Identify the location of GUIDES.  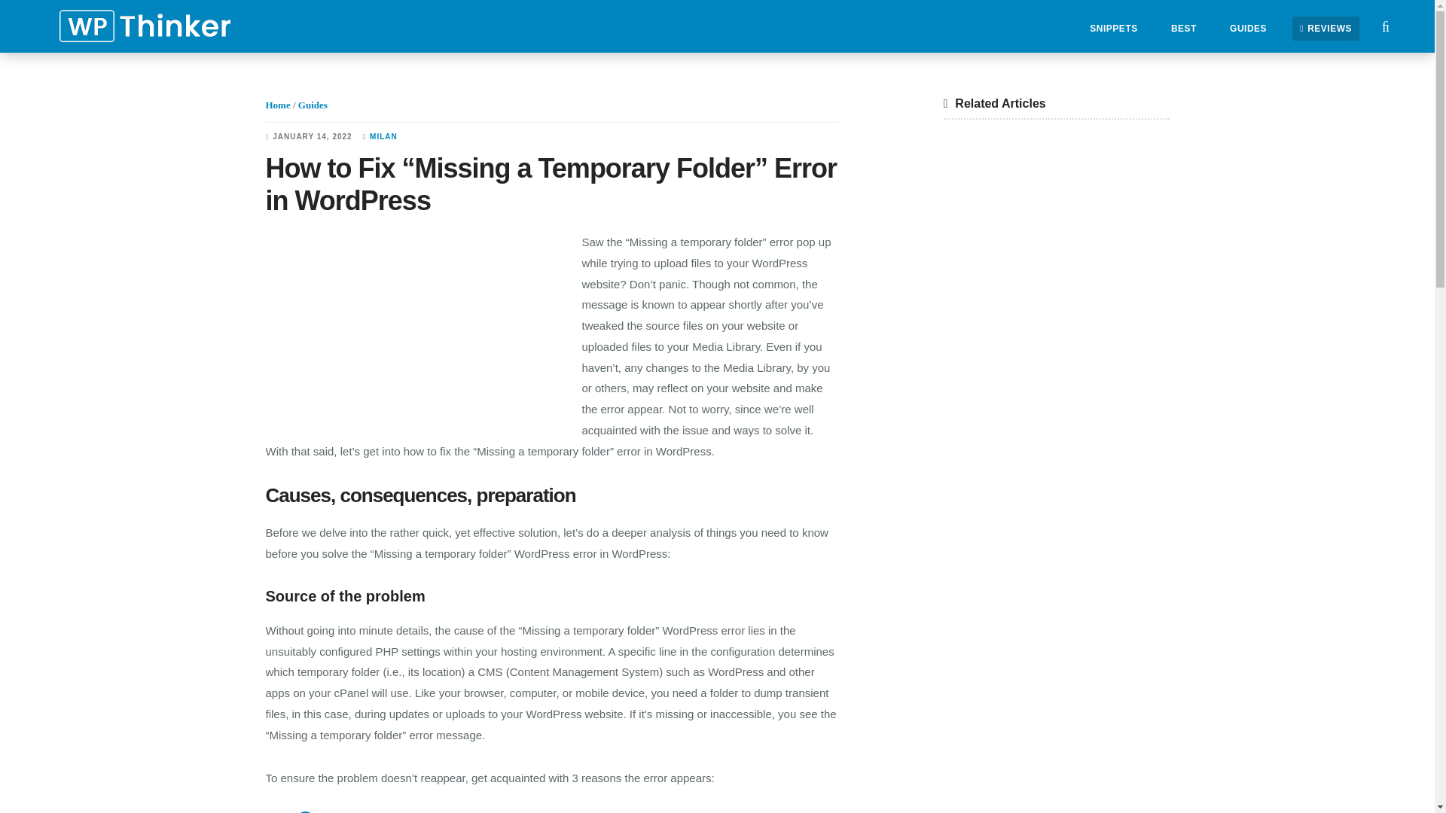
(1247, 29).